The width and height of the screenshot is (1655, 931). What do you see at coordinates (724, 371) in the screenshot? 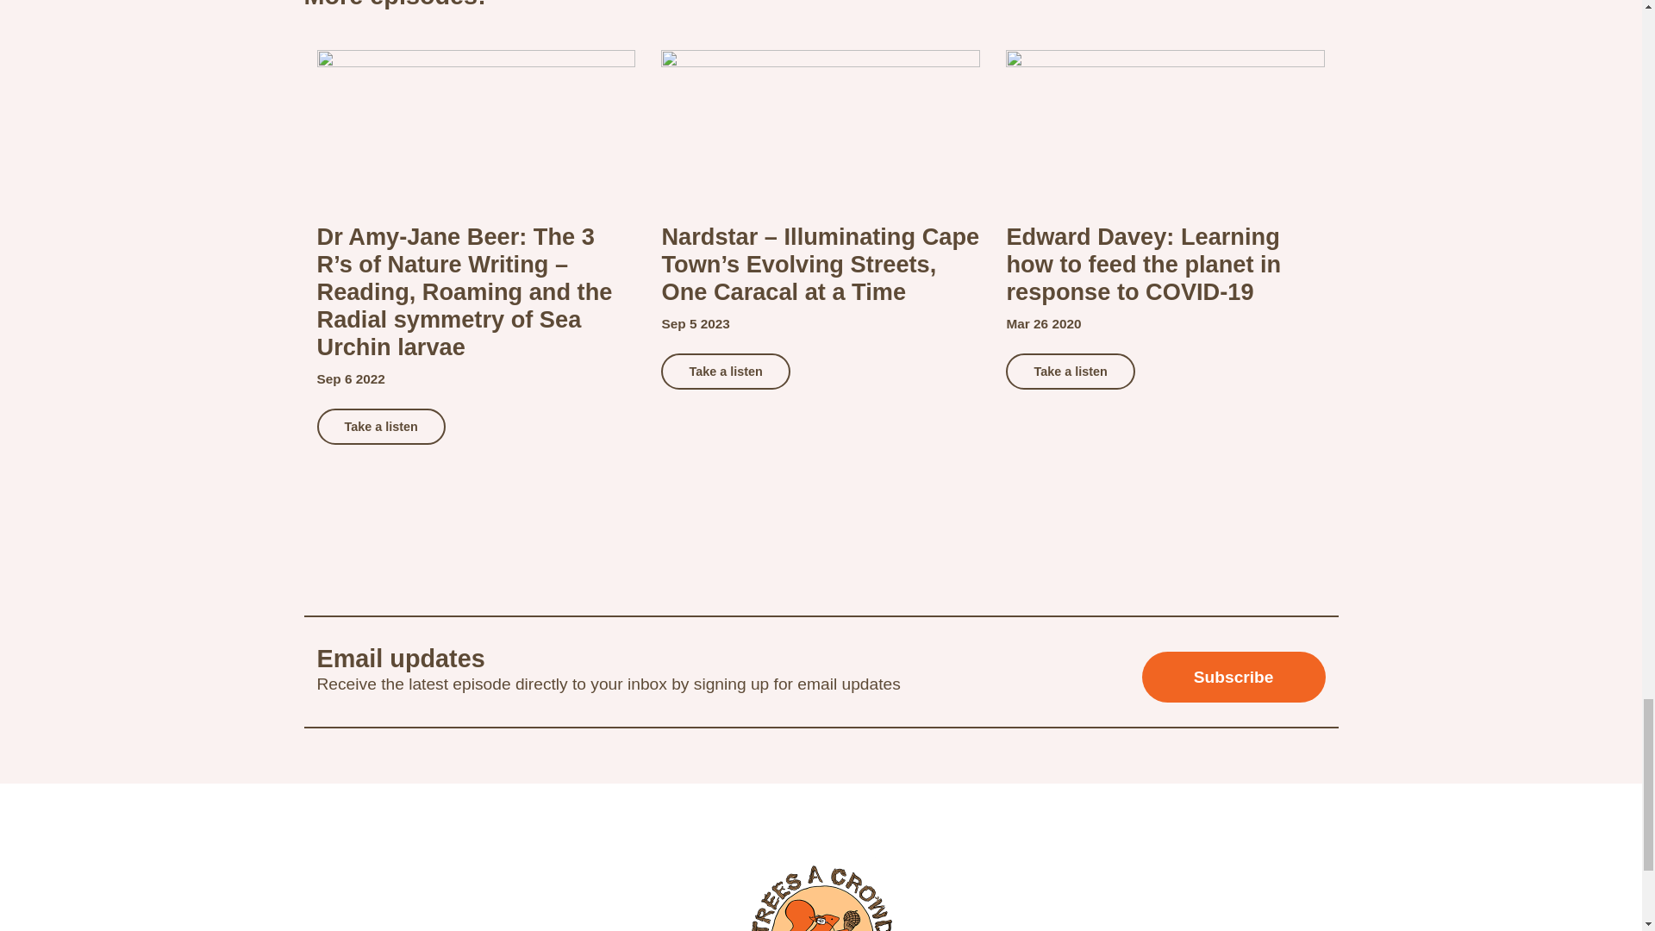
I see `Take a listen` at bounding box center [724, 371].